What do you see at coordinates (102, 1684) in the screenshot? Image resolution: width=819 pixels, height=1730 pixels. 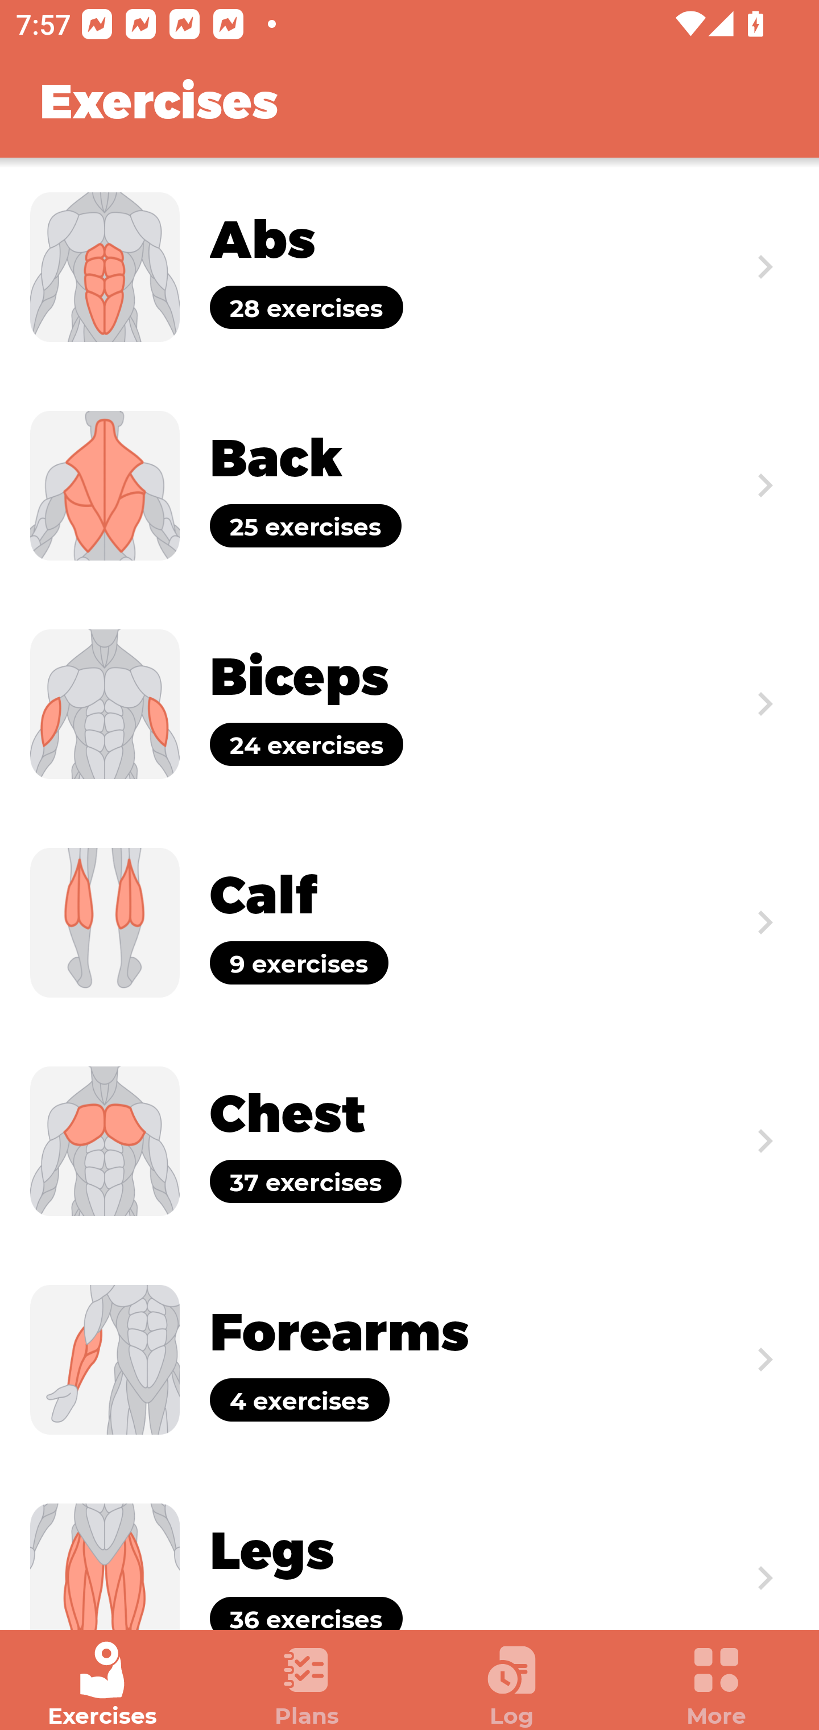 I see `Exercises` at bounding box center [102, 1684].